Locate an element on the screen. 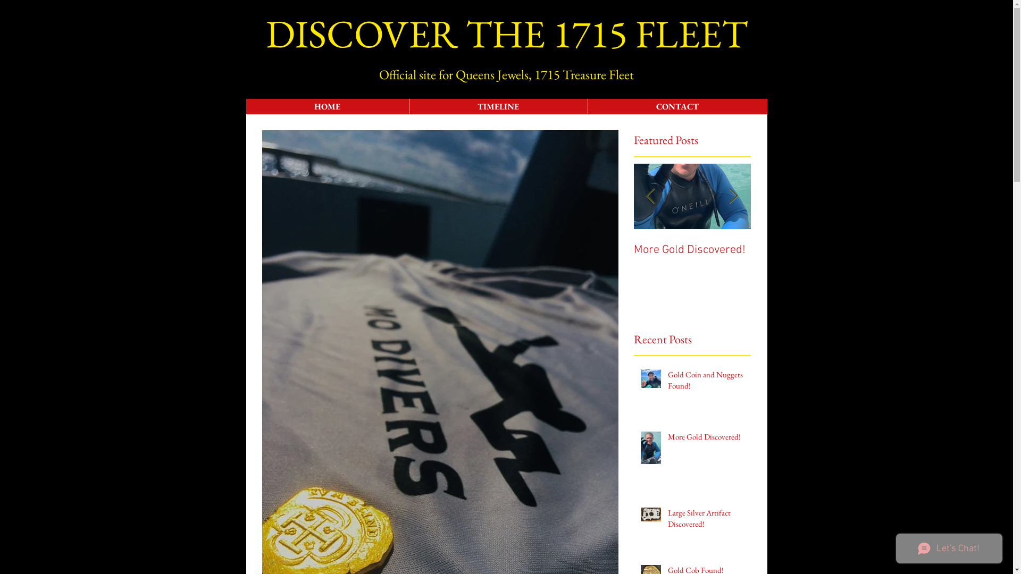 The image size is (1021, 574). DISCOVER THE 1715 FLEET is located at coordinates (507, 33).